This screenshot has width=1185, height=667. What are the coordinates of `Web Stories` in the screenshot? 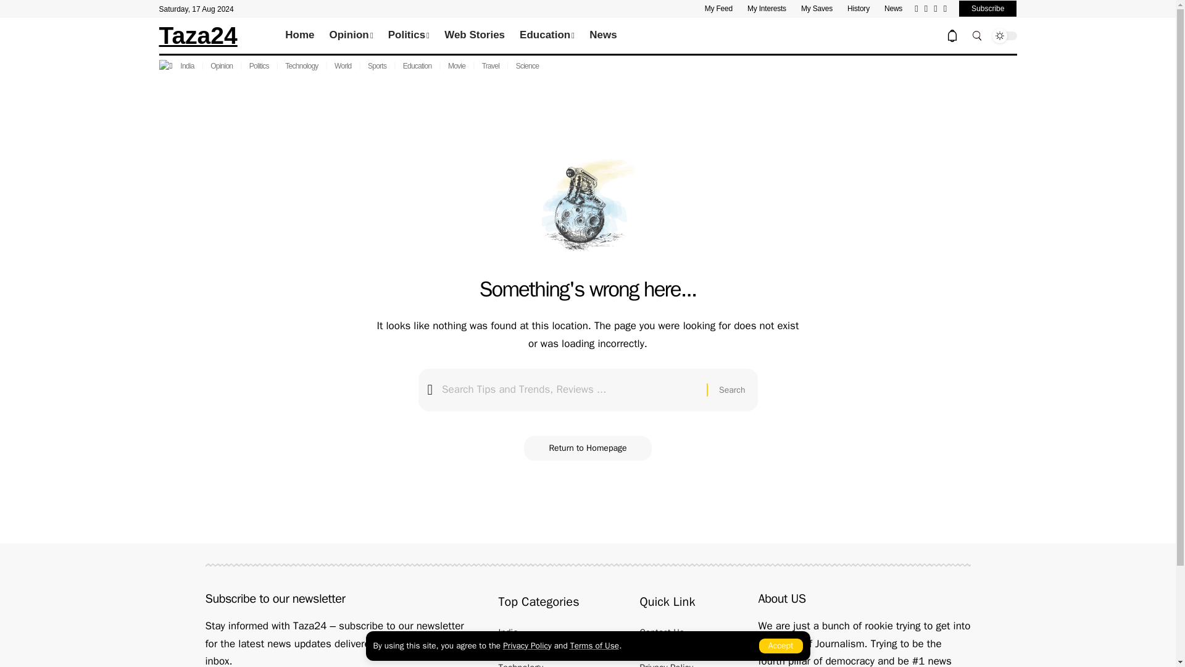 It's located at (474, 36).